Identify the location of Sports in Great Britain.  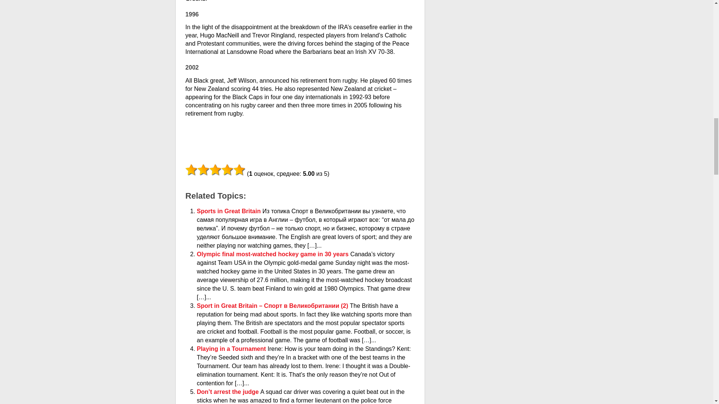
(230, 211).